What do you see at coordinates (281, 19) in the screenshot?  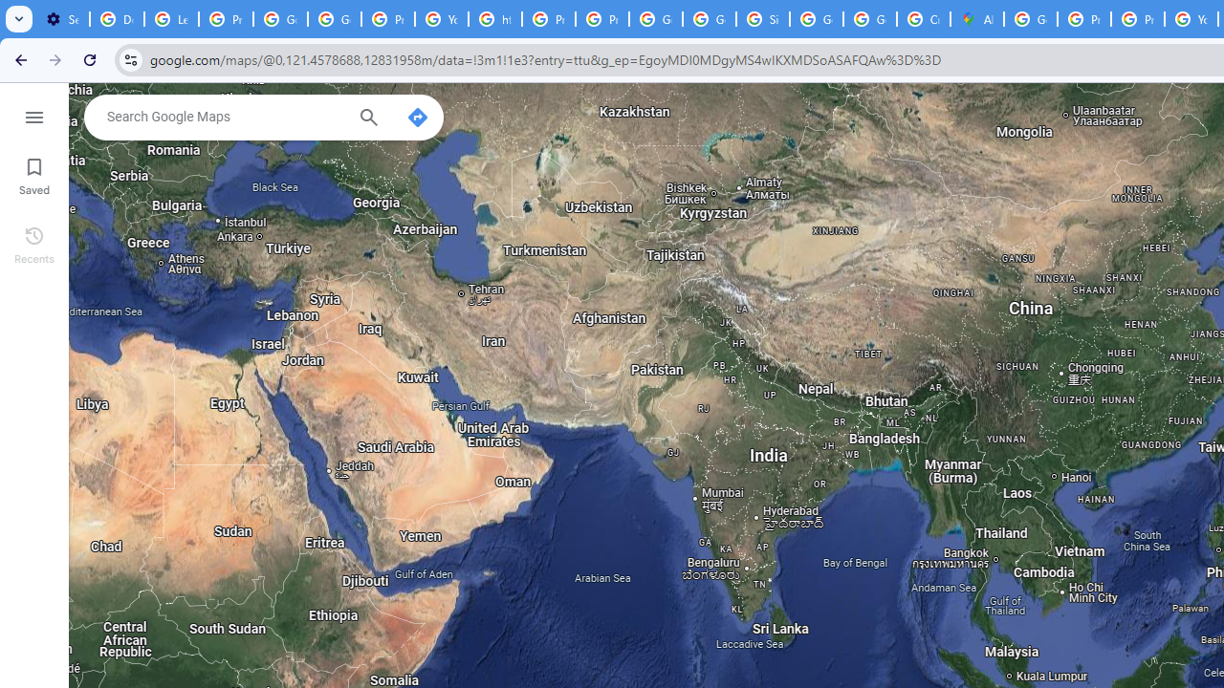 I see `Google Account Help` at bounding box center [281, 19].